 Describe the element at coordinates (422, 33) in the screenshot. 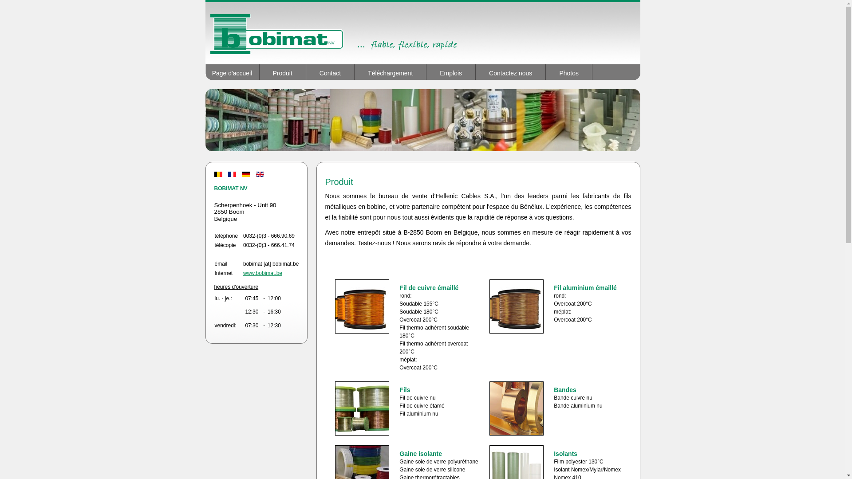

I see `HELCA Metall` at that location.